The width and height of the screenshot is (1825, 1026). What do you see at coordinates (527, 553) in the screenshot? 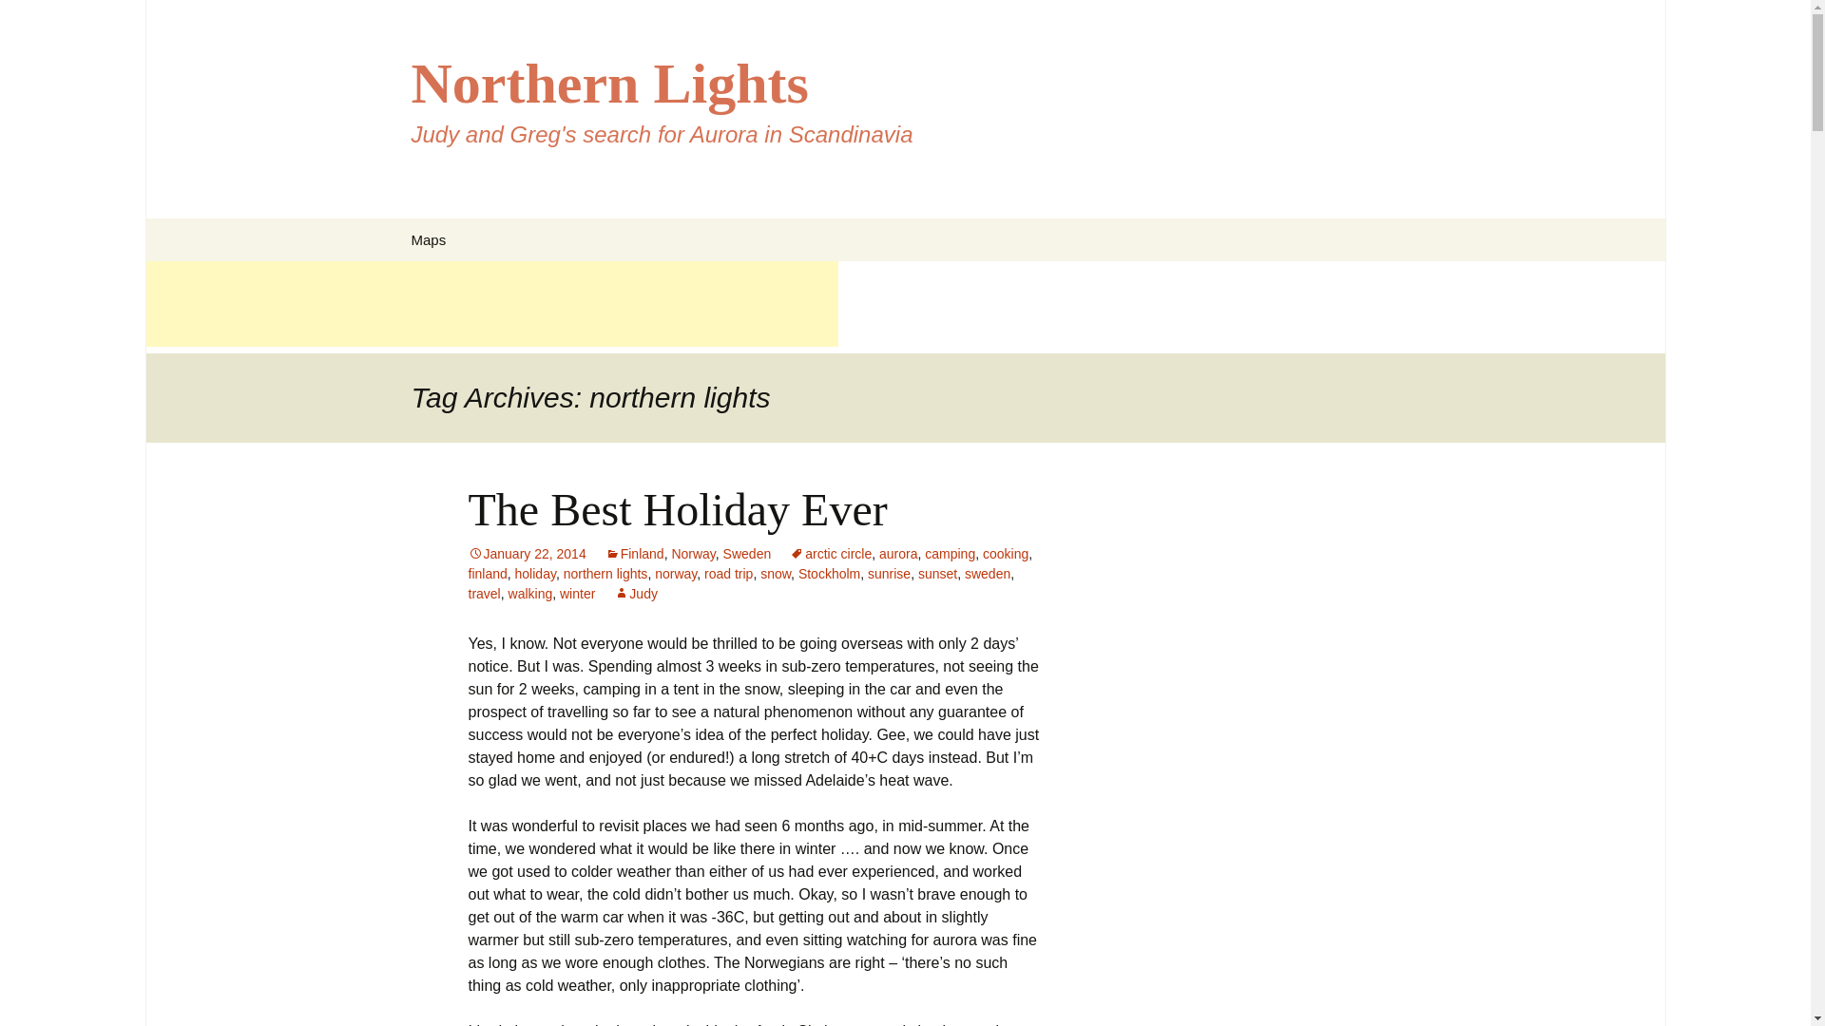
I see `January 22, 2014` at bounding box center [527, 553].